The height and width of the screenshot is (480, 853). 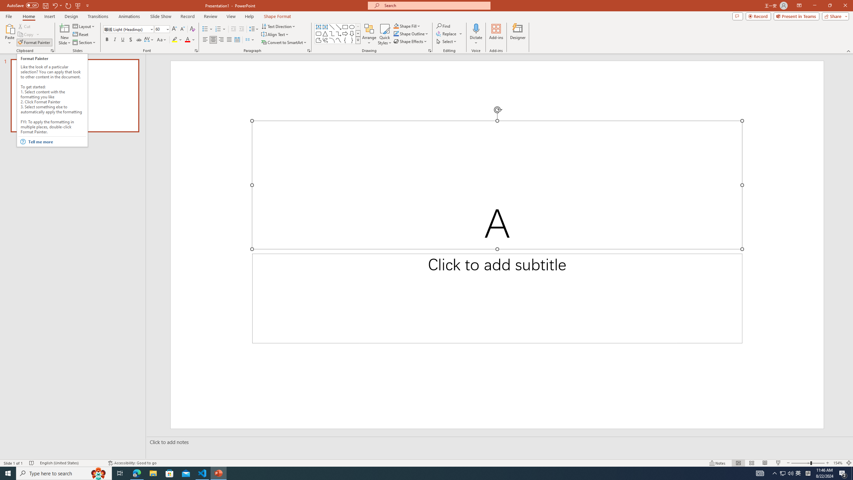 I want to click on Microsoft search, so click(x=435, y=5).